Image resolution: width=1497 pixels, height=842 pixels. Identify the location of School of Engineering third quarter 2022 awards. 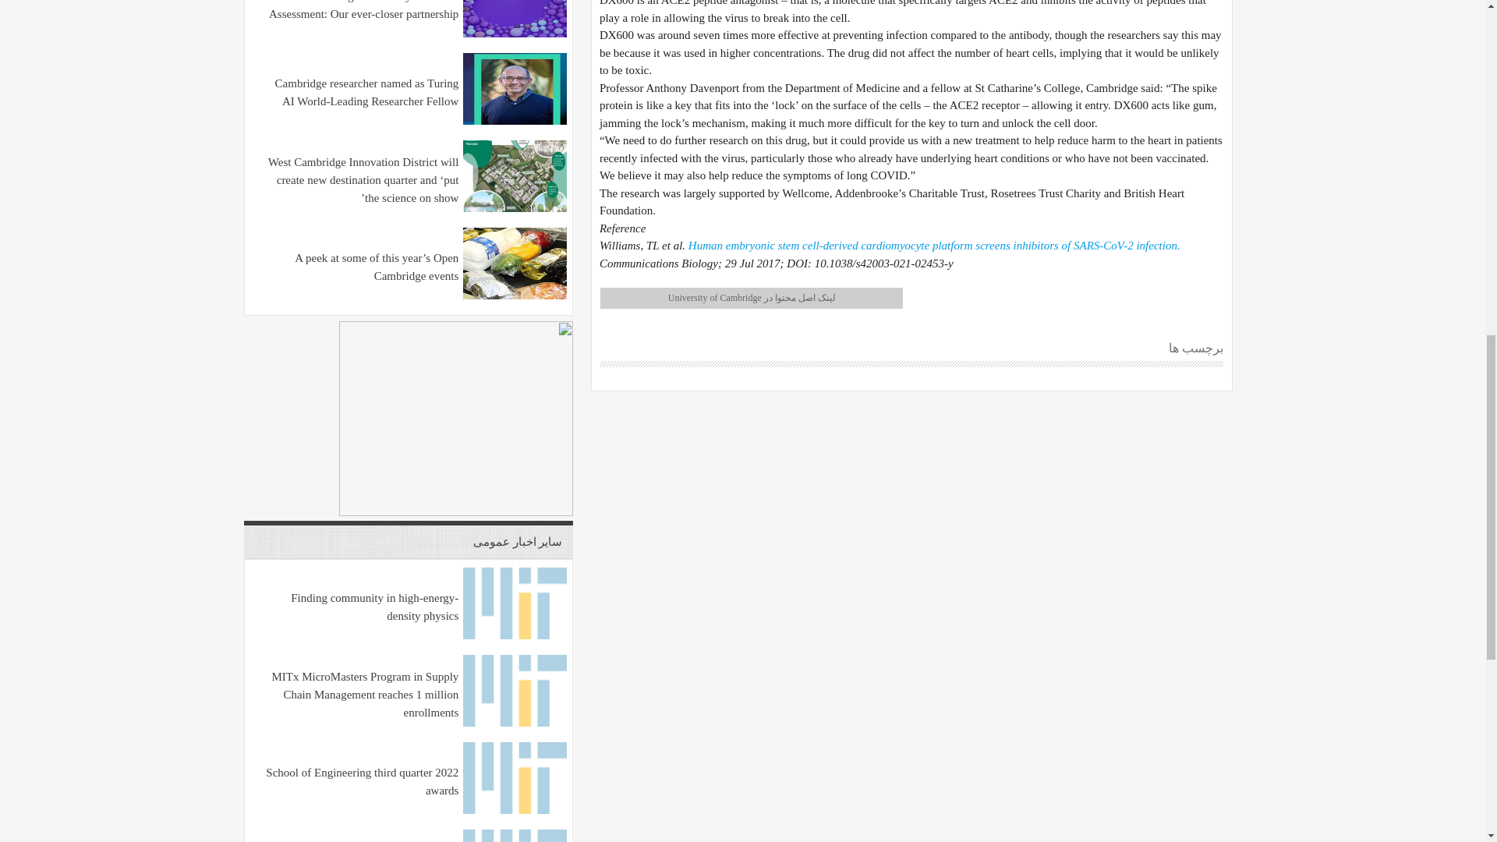
(515, 809).